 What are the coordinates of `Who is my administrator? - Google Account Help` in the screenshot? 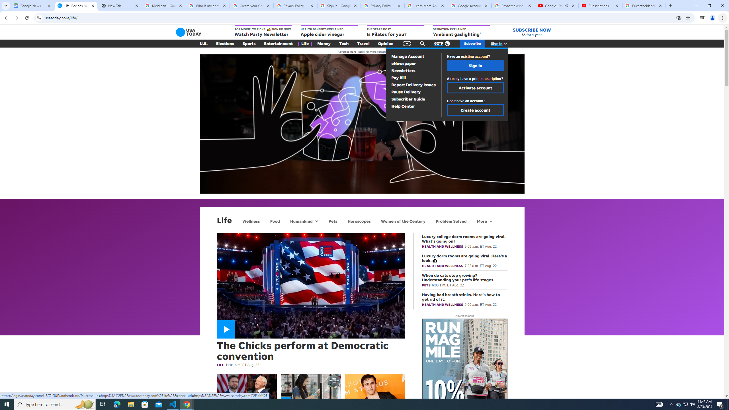 It's located at (208, 6).